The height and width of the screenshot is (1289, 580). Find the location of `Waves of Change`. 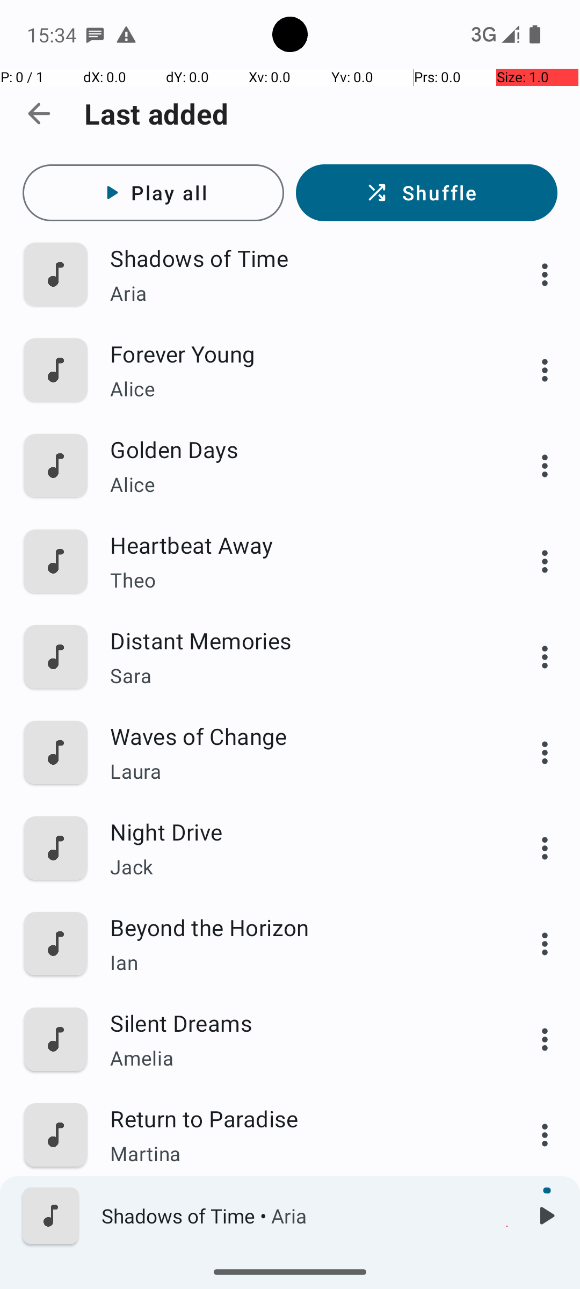

Waves of Change is located at coordinates (299, 736).